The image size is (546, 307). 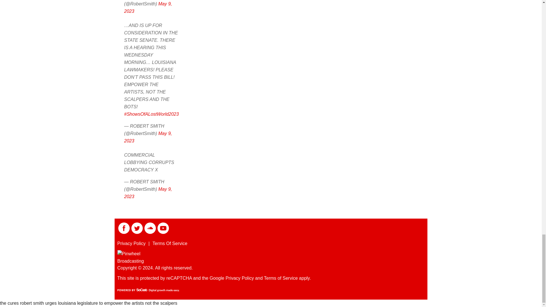 What do you see at coordinates (148, 7) in the screenshot?
I see `May 9, 2023` at bounding box center [148, 7].